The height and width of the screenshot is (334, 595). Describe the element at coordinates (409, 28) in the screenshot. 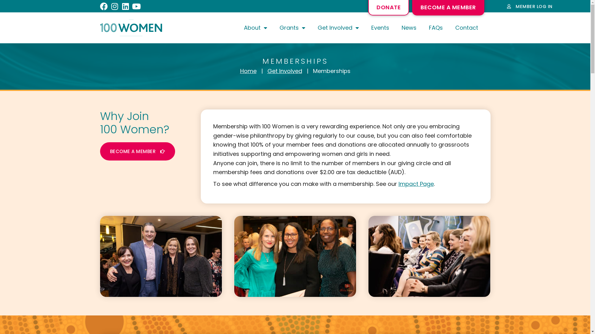

I see `News` at that location.